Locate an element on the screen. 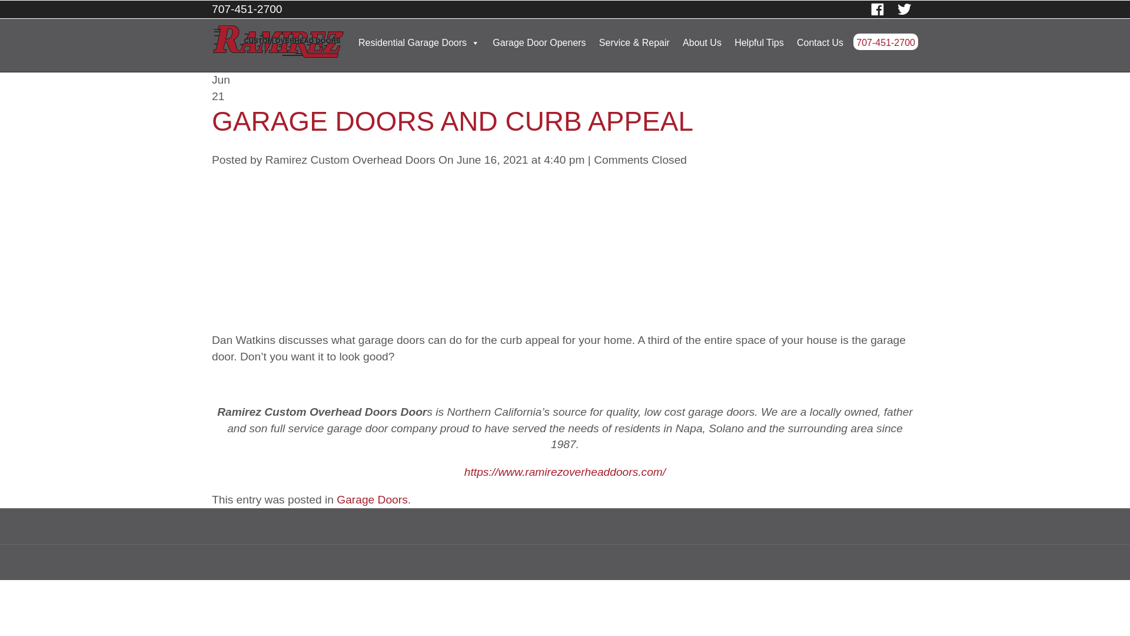 The width and height of the screenshot is (1130, 636). Residential Garage Doors is located at coordinates (419, 41).